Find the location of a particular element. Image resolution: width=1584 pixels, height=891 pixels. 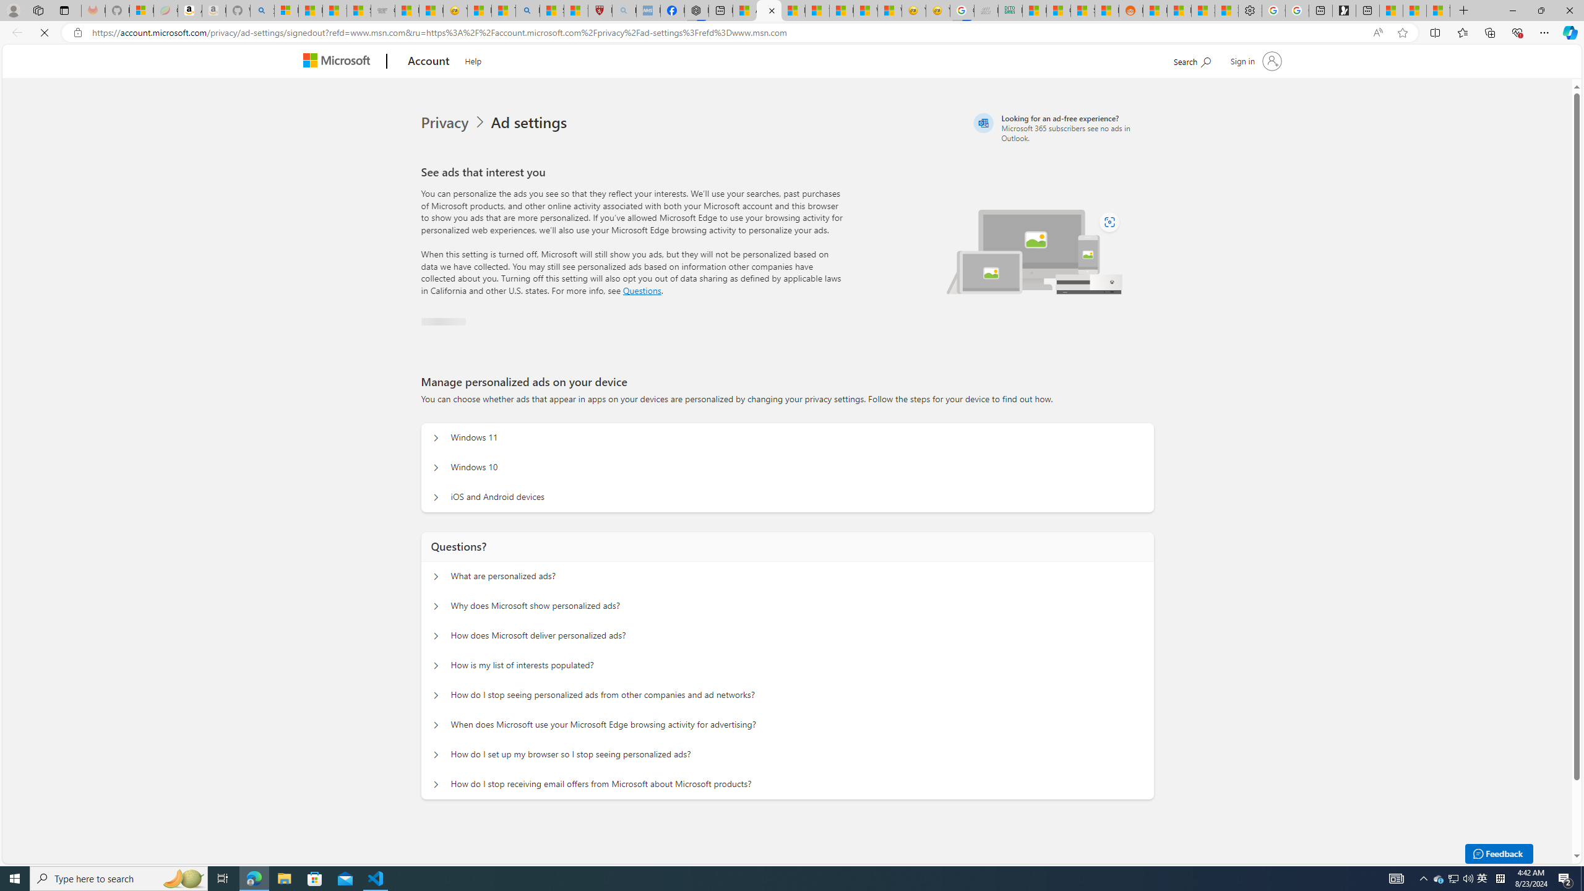

Questions? How does Microsoft deliver personalized ads? is located at coordinates (436, 636).